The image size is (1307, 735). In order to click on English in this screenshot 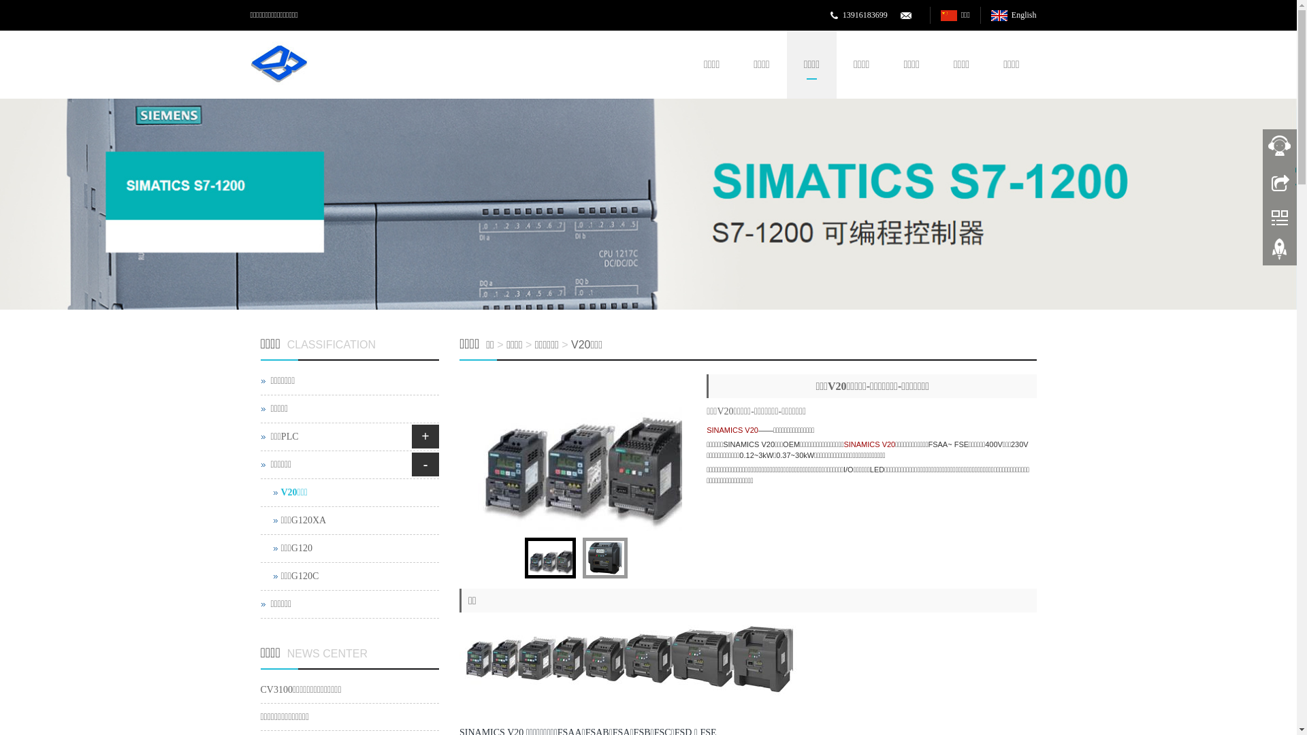, I will do `click(1014, 15)`.